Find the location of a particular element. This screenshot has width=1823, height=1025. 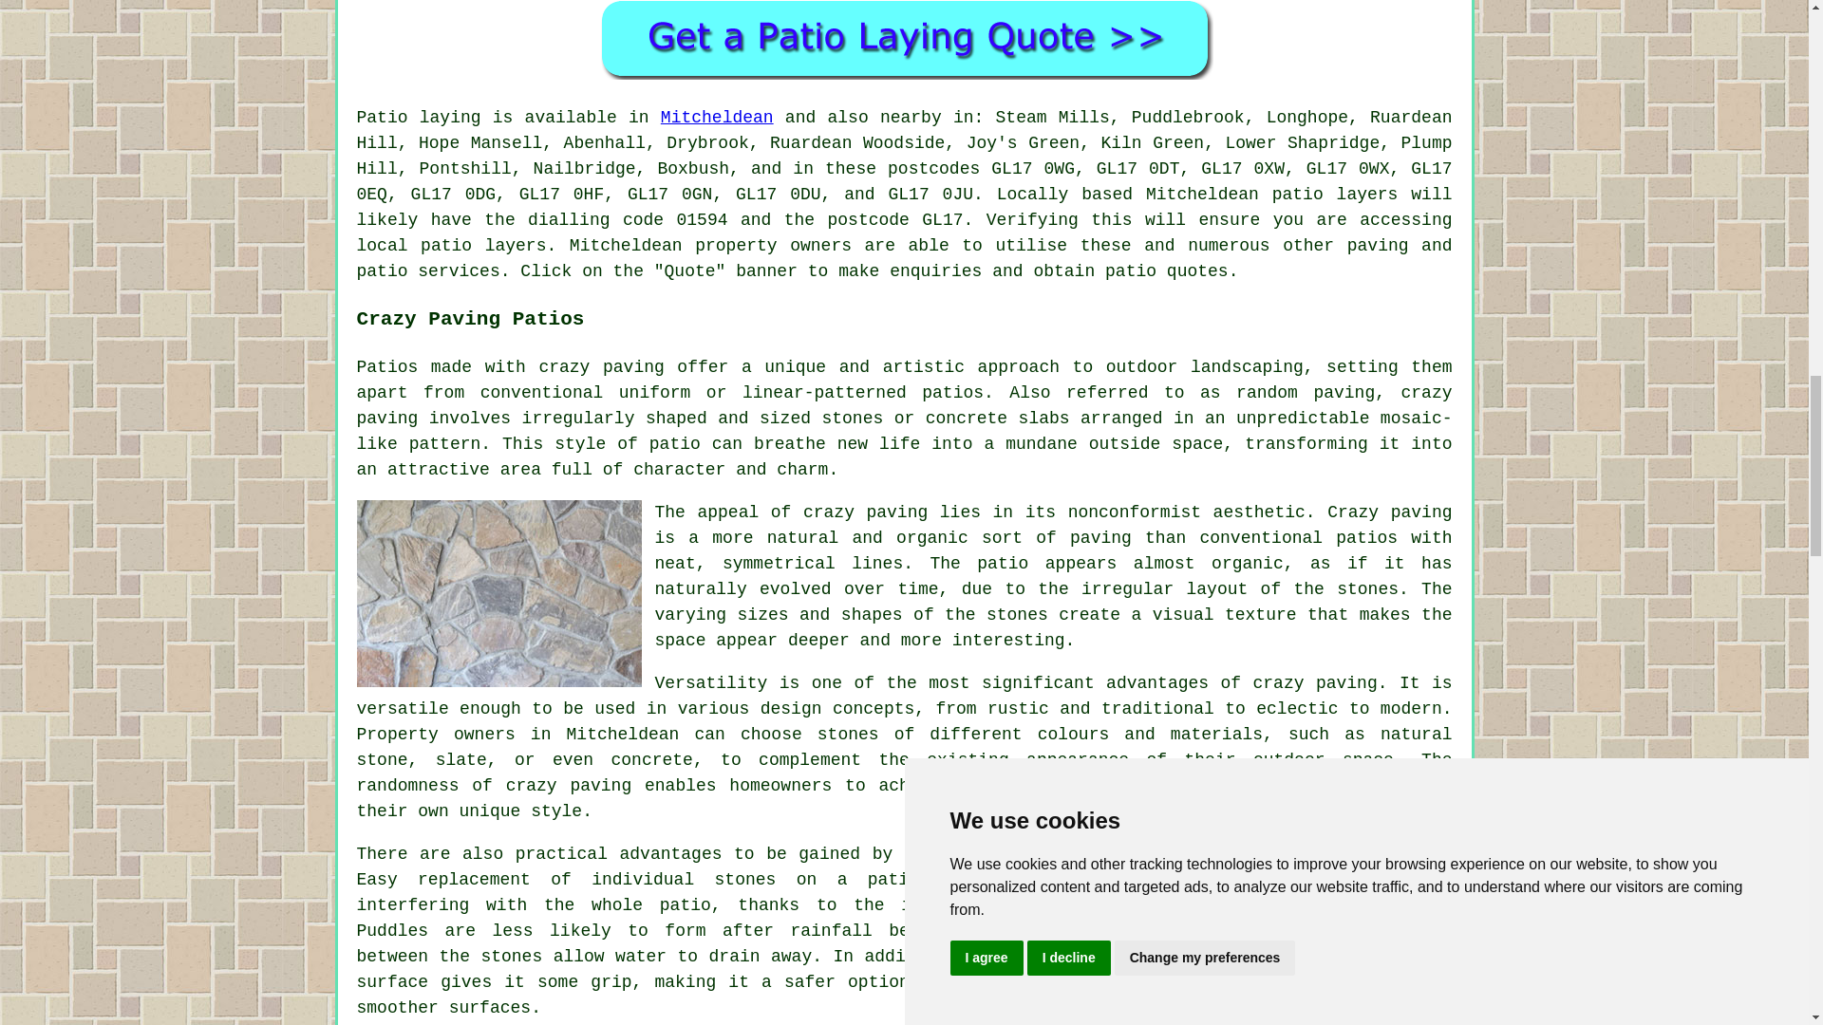

patio layers is located at coordinates (1335, 194).